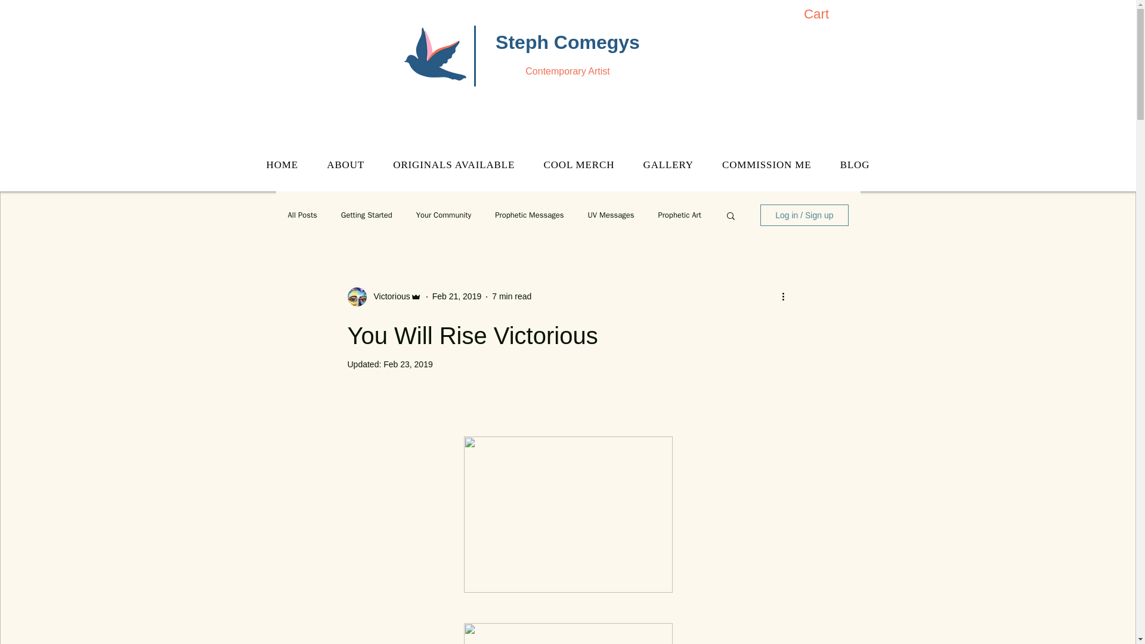  Describe the element at coordinates (679, 215) in the screenshot. I see `Prophetic Art` at that location.